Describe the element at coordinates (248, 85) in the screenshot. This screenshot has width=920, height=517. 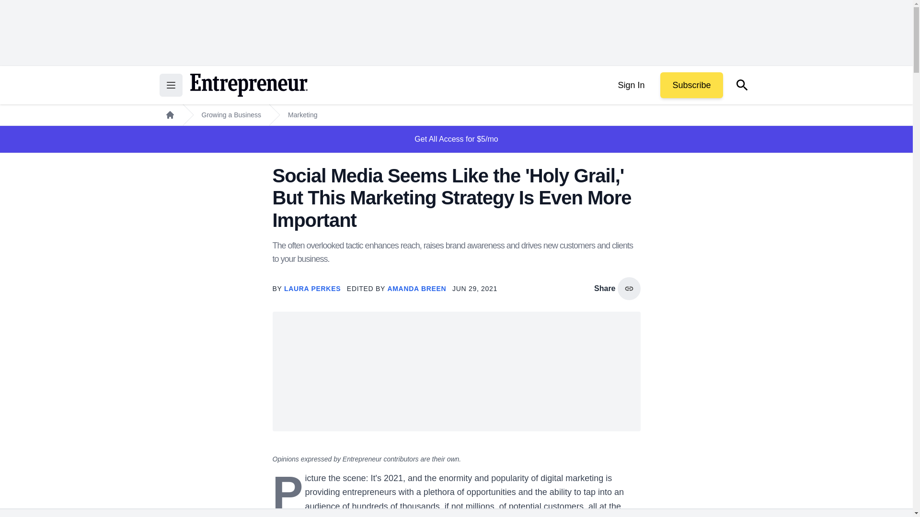
I see `Return to the home page` at that location.